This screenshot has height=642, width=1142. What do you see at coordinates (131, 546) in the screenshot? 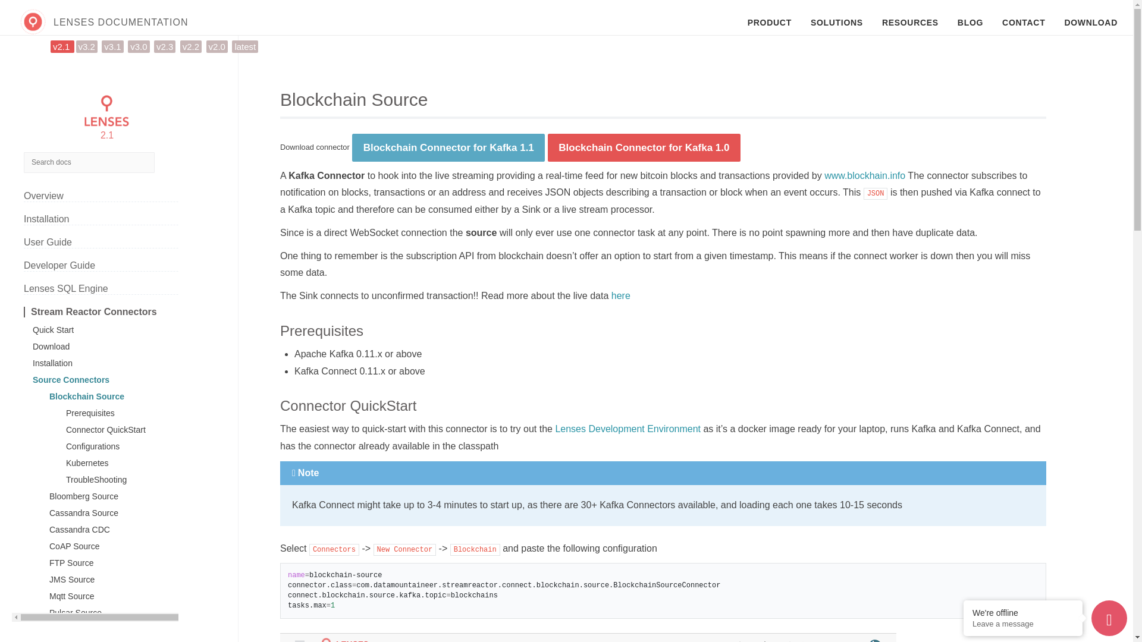
I see `CoAP Source` at bounding box center [131, 546].